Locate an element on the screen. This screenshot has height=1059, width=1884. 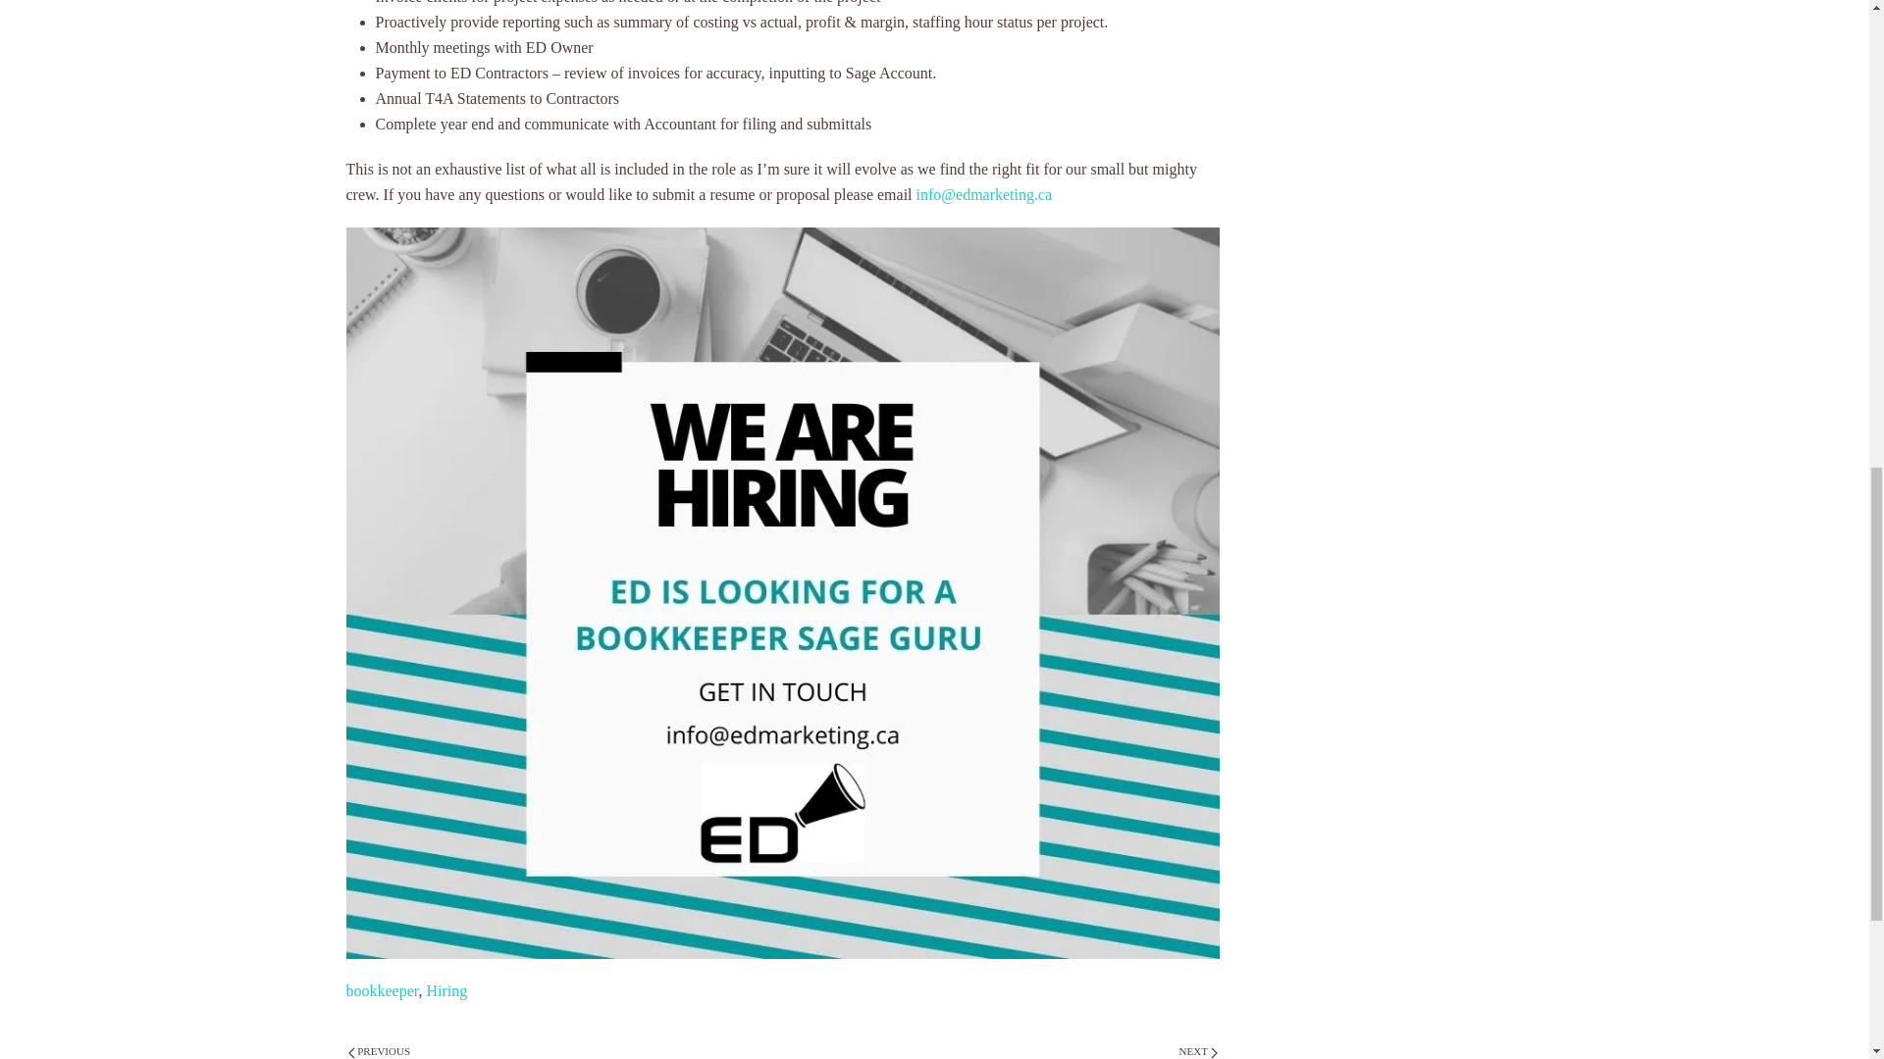
Hiring is located at coordinates (445, 990).